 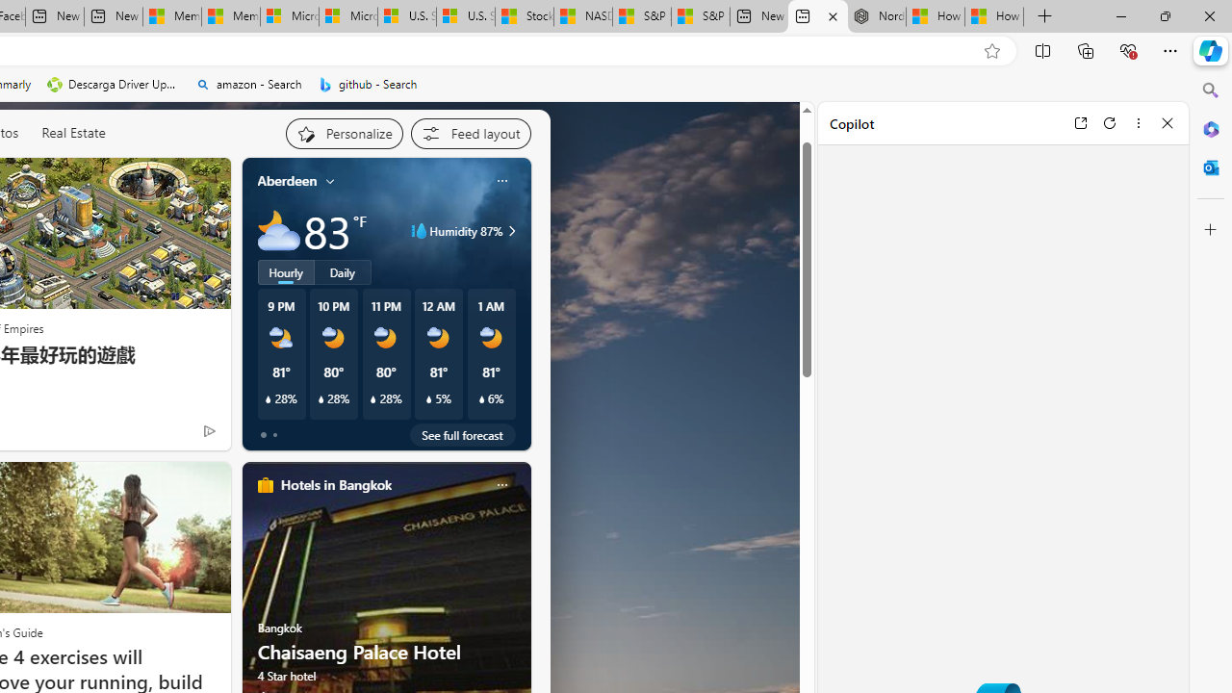 I want to click on Aberdeen, so click(x=287, y=181).